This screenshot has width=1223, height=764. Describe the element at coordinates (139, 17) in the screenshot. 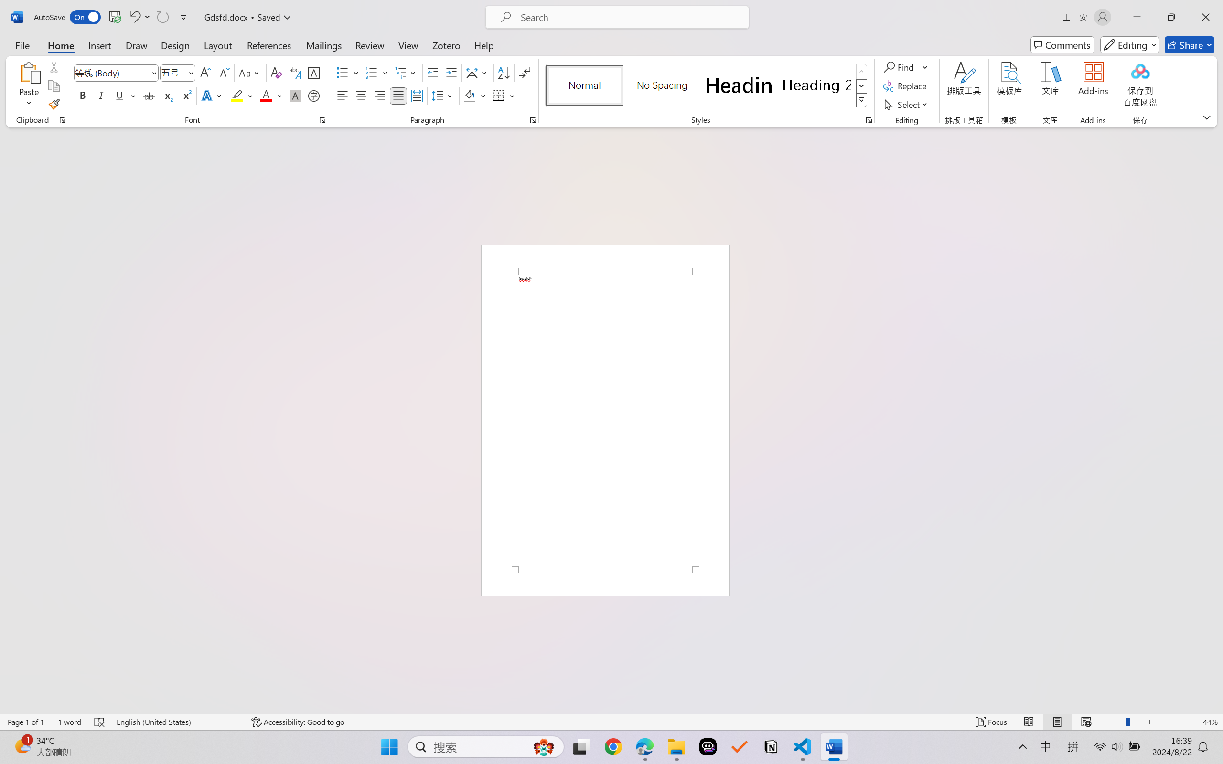

I see `Undo Apply Quick Style` at that location.